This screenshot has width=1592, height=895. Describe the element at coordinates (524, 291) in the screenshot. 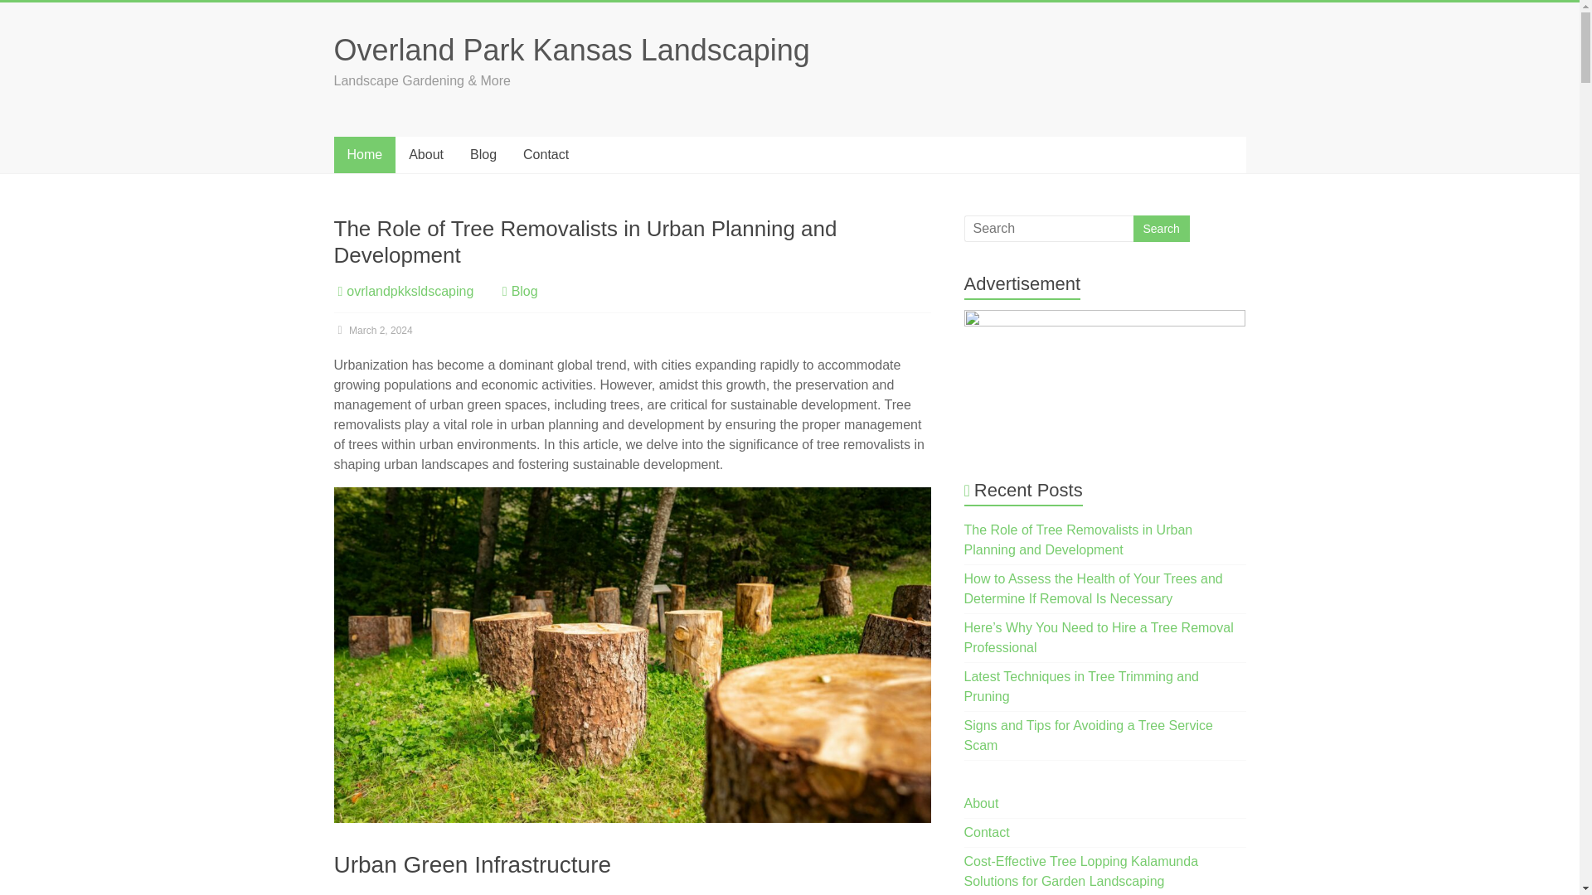

I see `Blog` at that location.